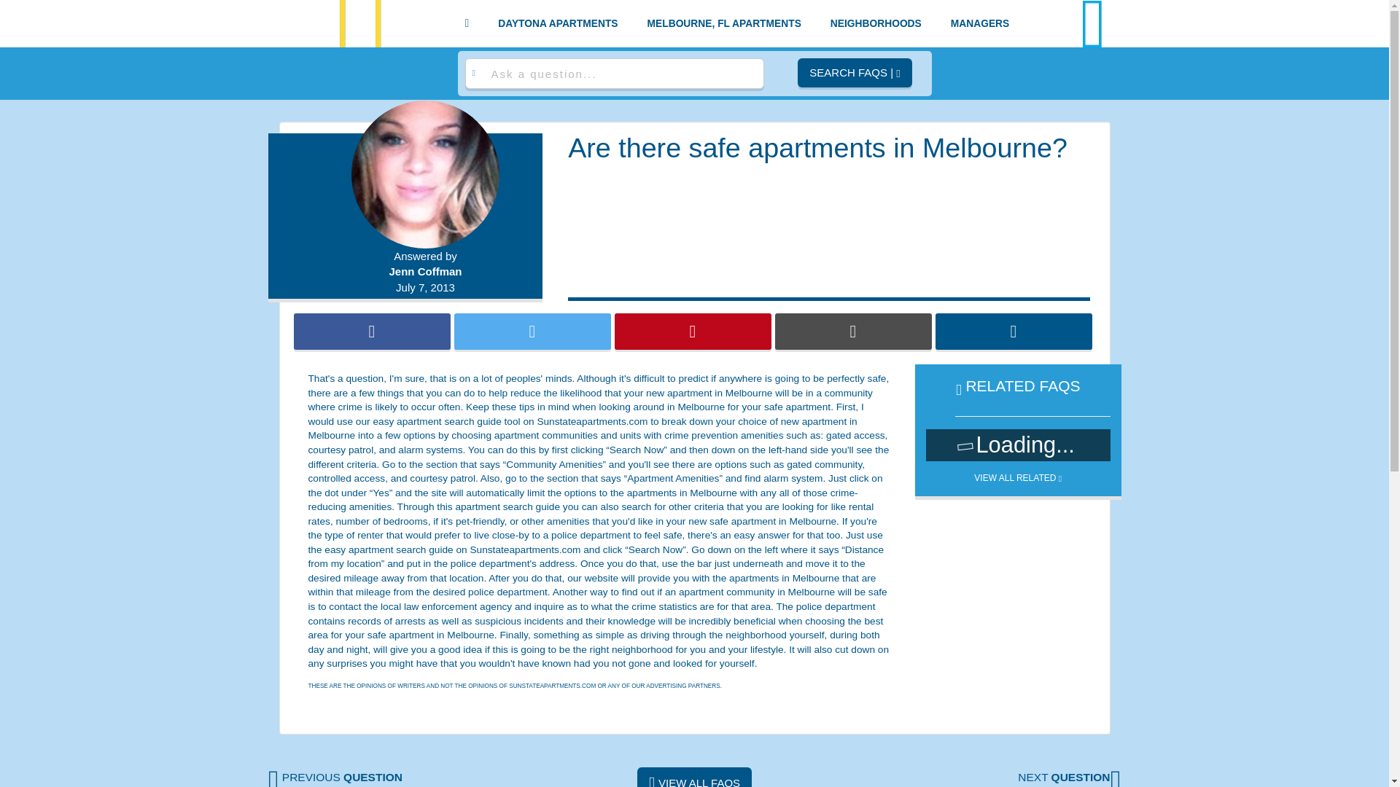 This screenshot has width=1400, height=787. What do you see at coordinates (1018, 472) in the screenshot?
I see `VIEW ALL RELATED ` at bounding box center [1018, 472].